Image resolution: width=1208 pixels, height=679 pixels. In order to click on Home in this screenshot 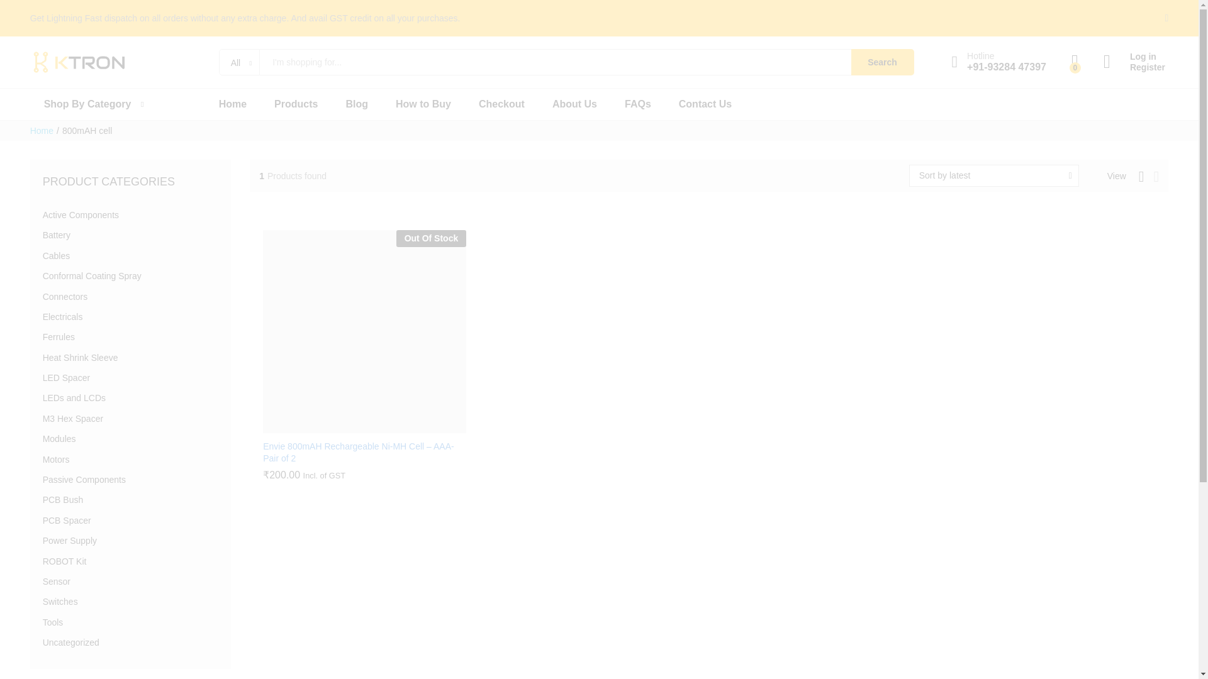, I will do `click(232, 104)`.